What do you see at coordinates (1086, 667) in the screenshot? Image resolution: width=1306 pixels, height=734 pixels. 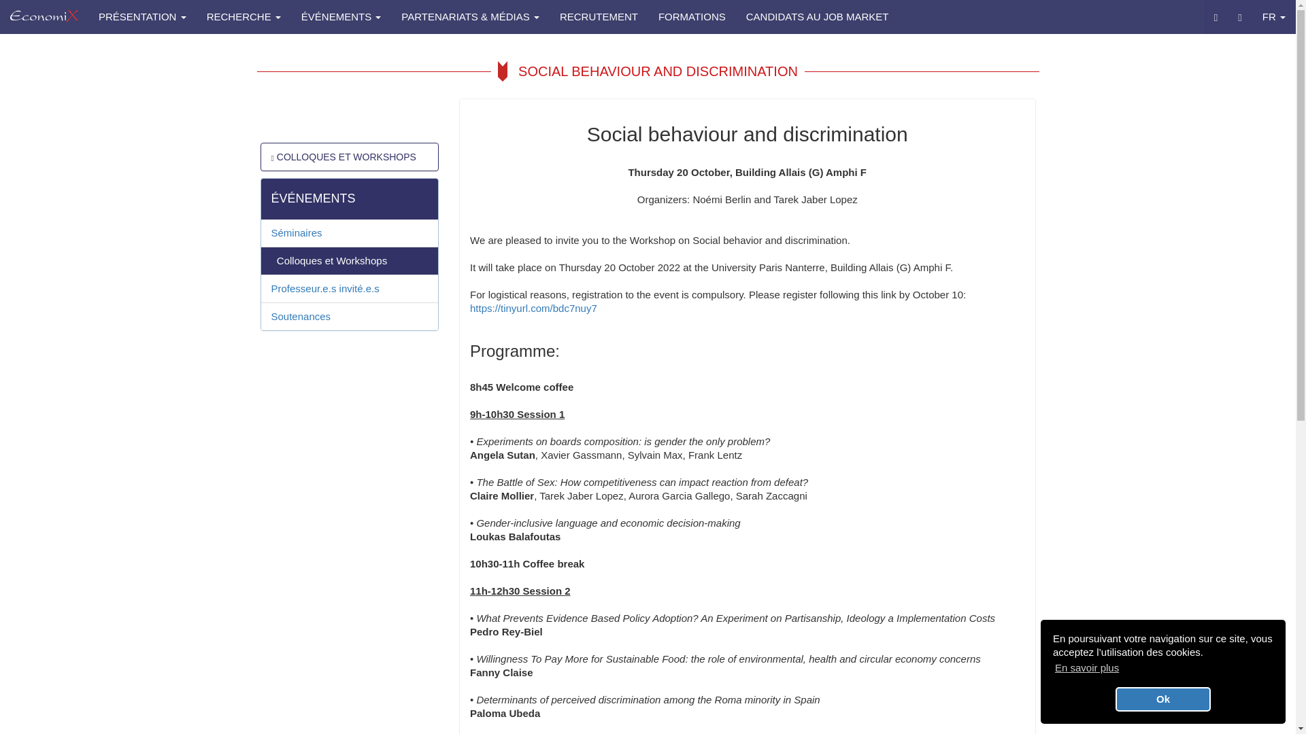 I see `En savoir plus` at bounding box center [1086, 667].